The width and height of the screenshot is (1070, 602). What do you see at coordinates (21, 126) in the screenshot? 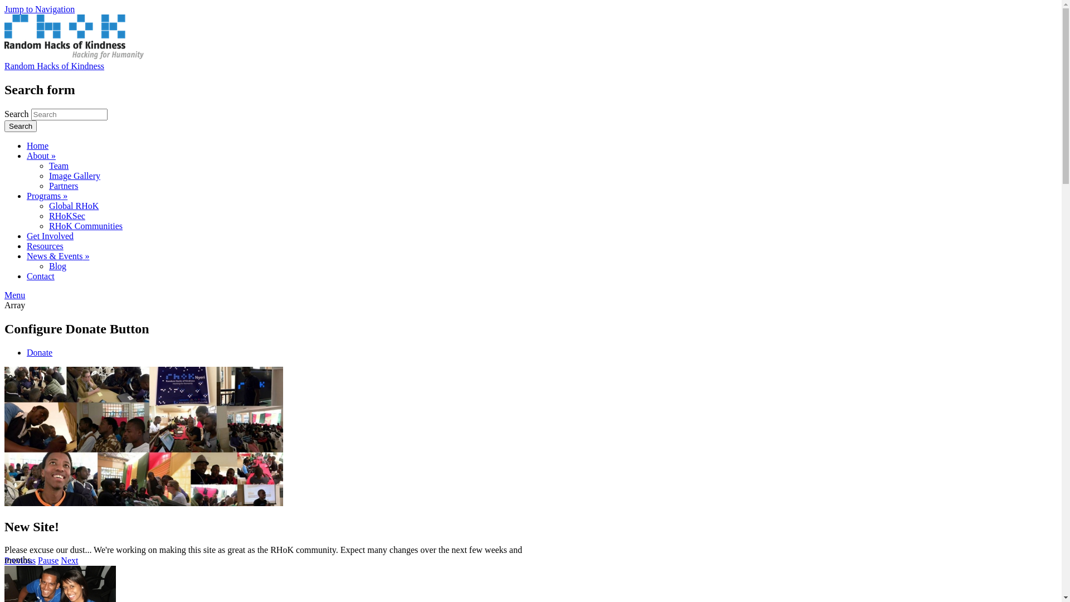
I see `Search` at bounding box center [21, 126].